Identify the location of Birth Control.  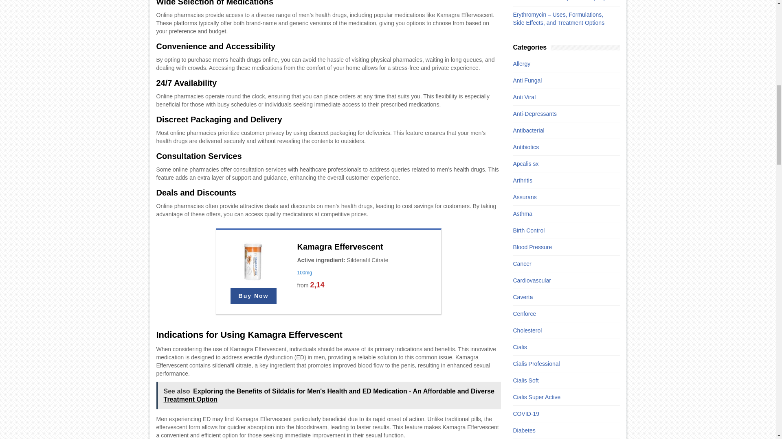
(562, 230).